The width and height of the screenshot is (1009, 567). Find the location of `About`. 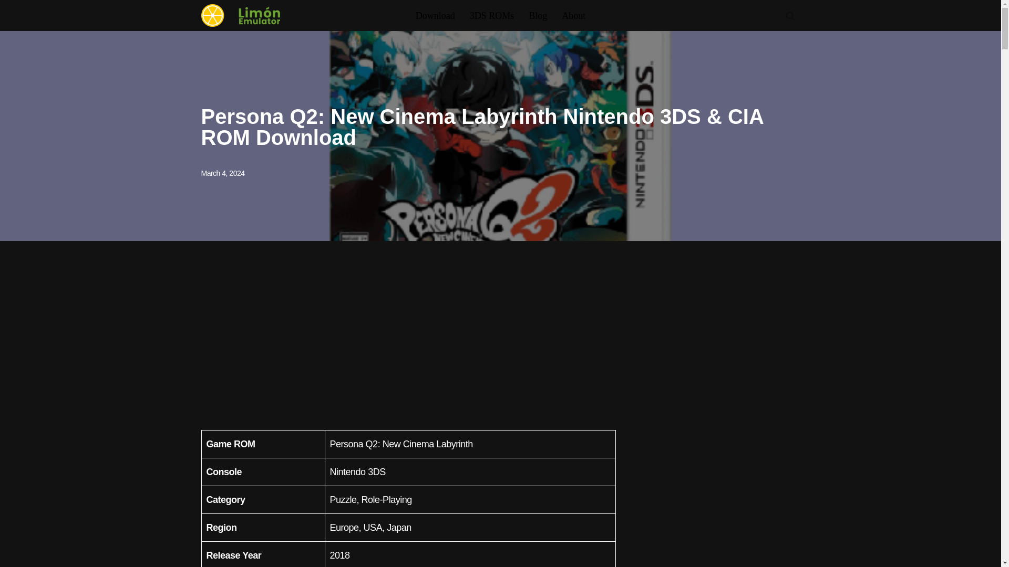

About is located at coordinates (573, 16).